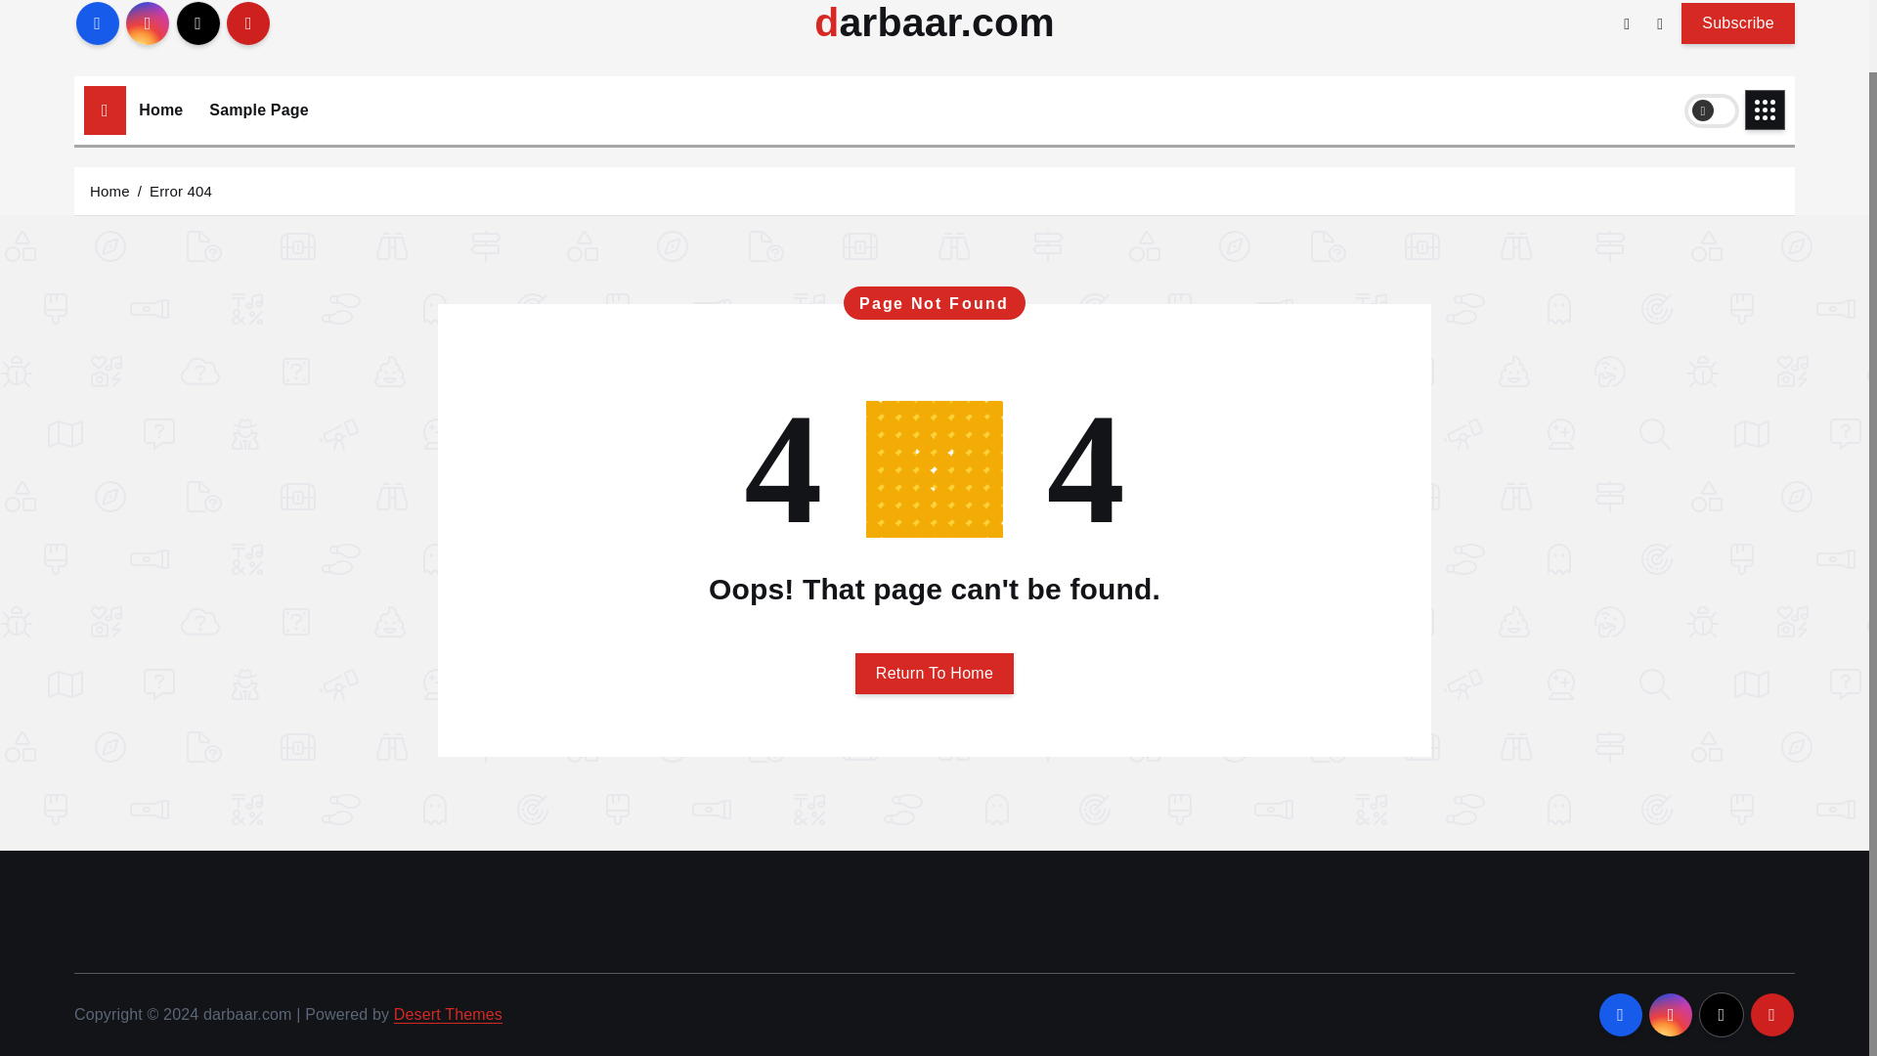  I want to click on darbaar.com, so click(935, 23).